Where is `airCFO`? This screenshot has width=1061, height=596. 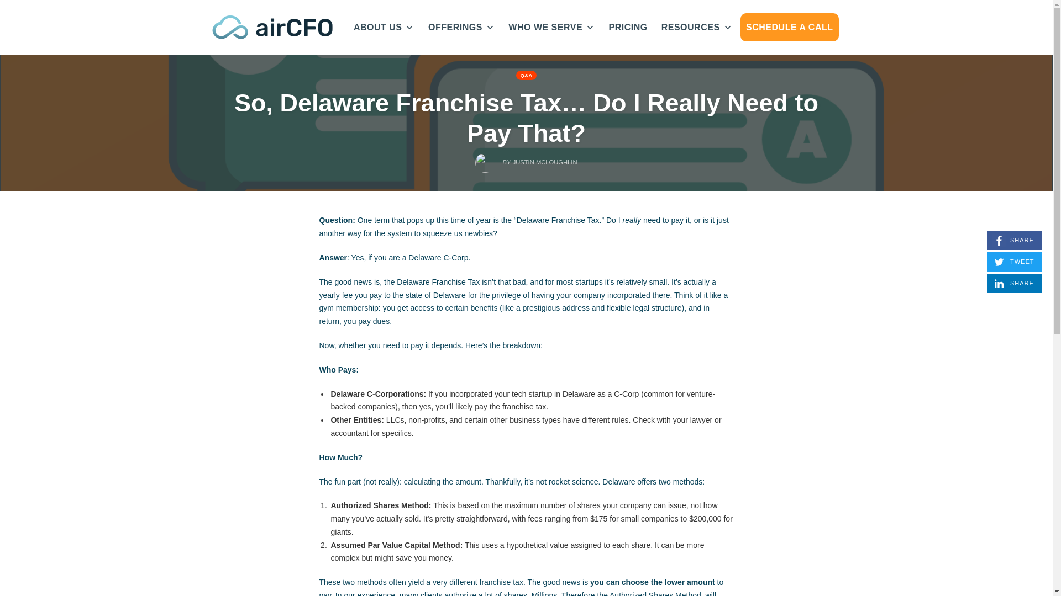
airCFO is located at coordinates (1014, 283).